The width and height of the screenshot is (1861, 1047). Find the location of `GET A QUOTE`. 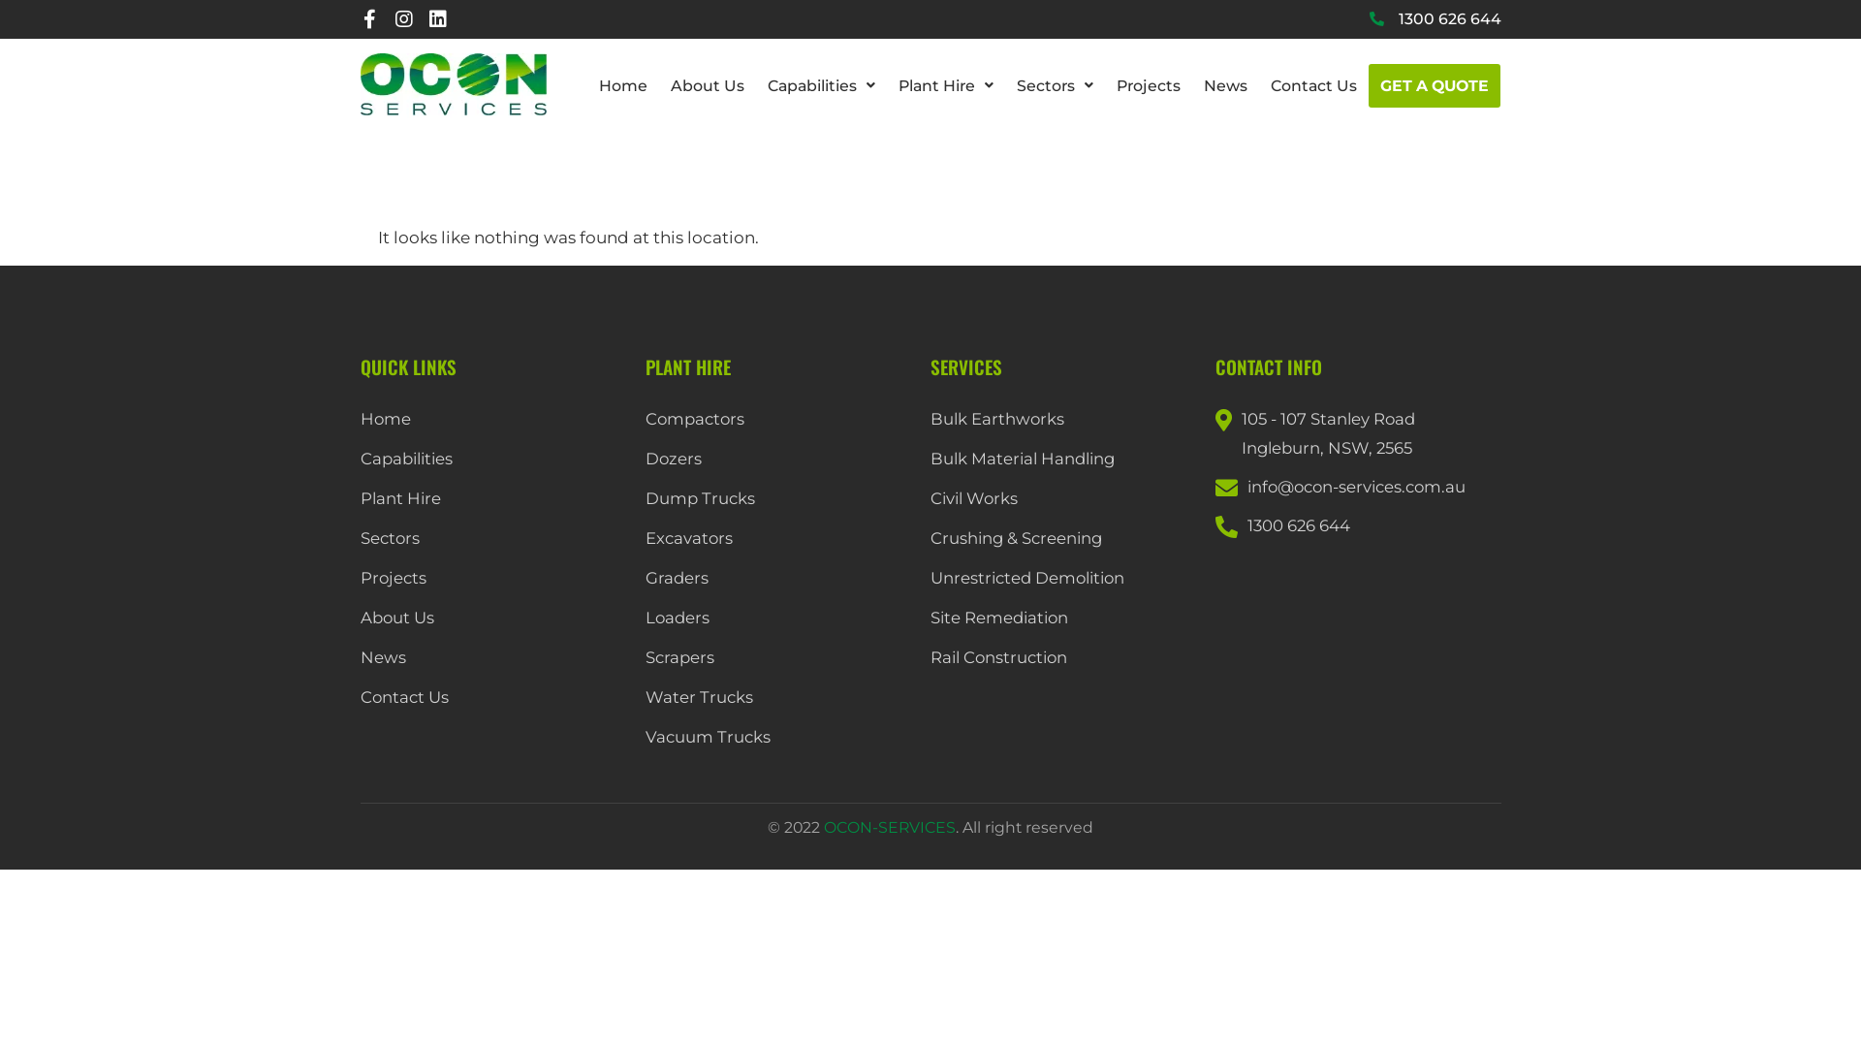

GET A QUOTE is located at coordinates (1435, 86).